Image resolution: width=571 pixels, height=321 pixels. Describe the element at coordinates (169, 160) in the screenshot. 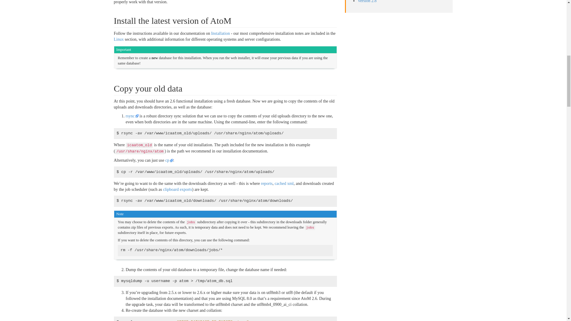

I see `cp` at that location.